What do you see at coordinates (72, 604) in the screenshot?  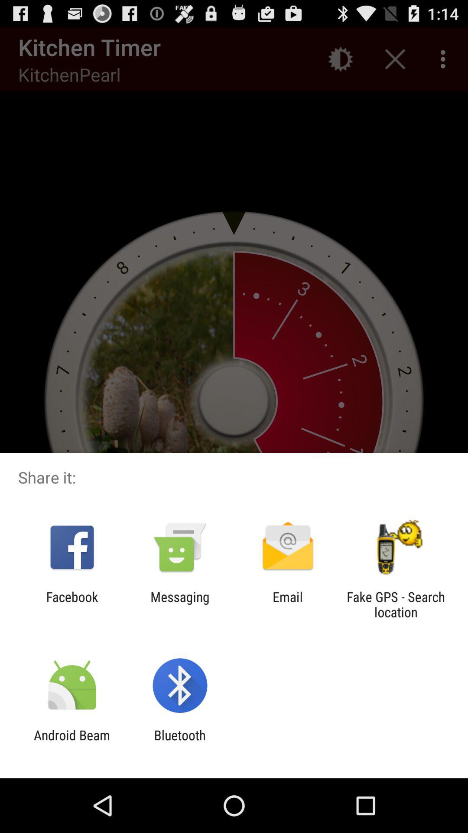 I see `flip until facebook app` at bounding box center [72, 604].